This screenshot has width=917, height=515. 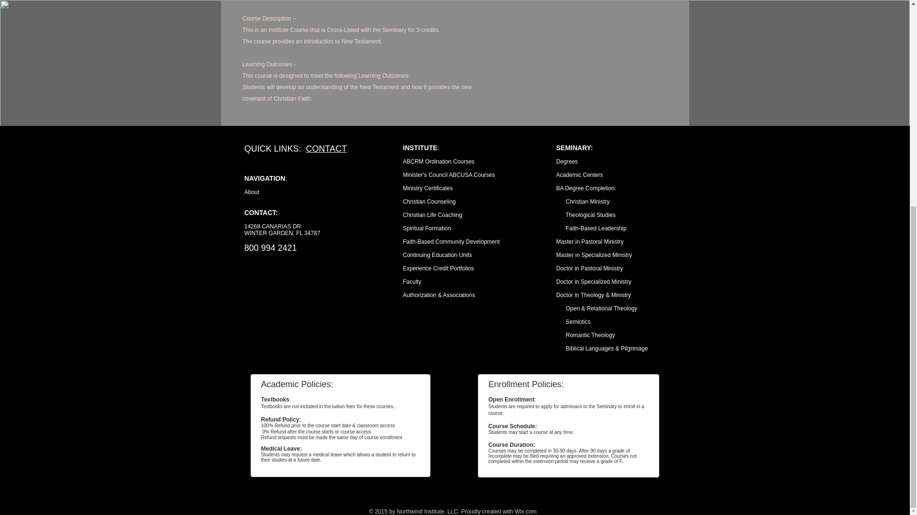 What do you see at coordinates (579, 175) in the screenshot?
I see `Academic Centers` at bounding box center [579, 175].